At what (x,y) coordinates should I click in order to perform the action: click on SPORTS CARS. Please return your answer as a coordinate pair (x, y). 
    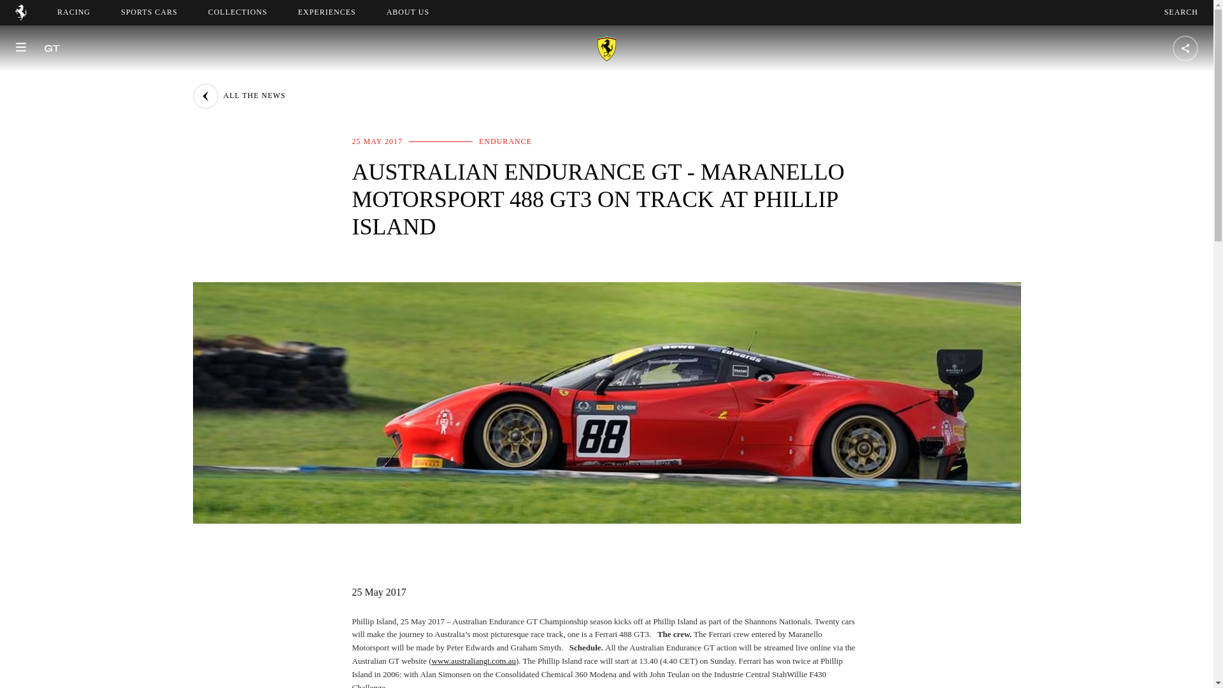
    Looking at the image, I should click on (149, 12).